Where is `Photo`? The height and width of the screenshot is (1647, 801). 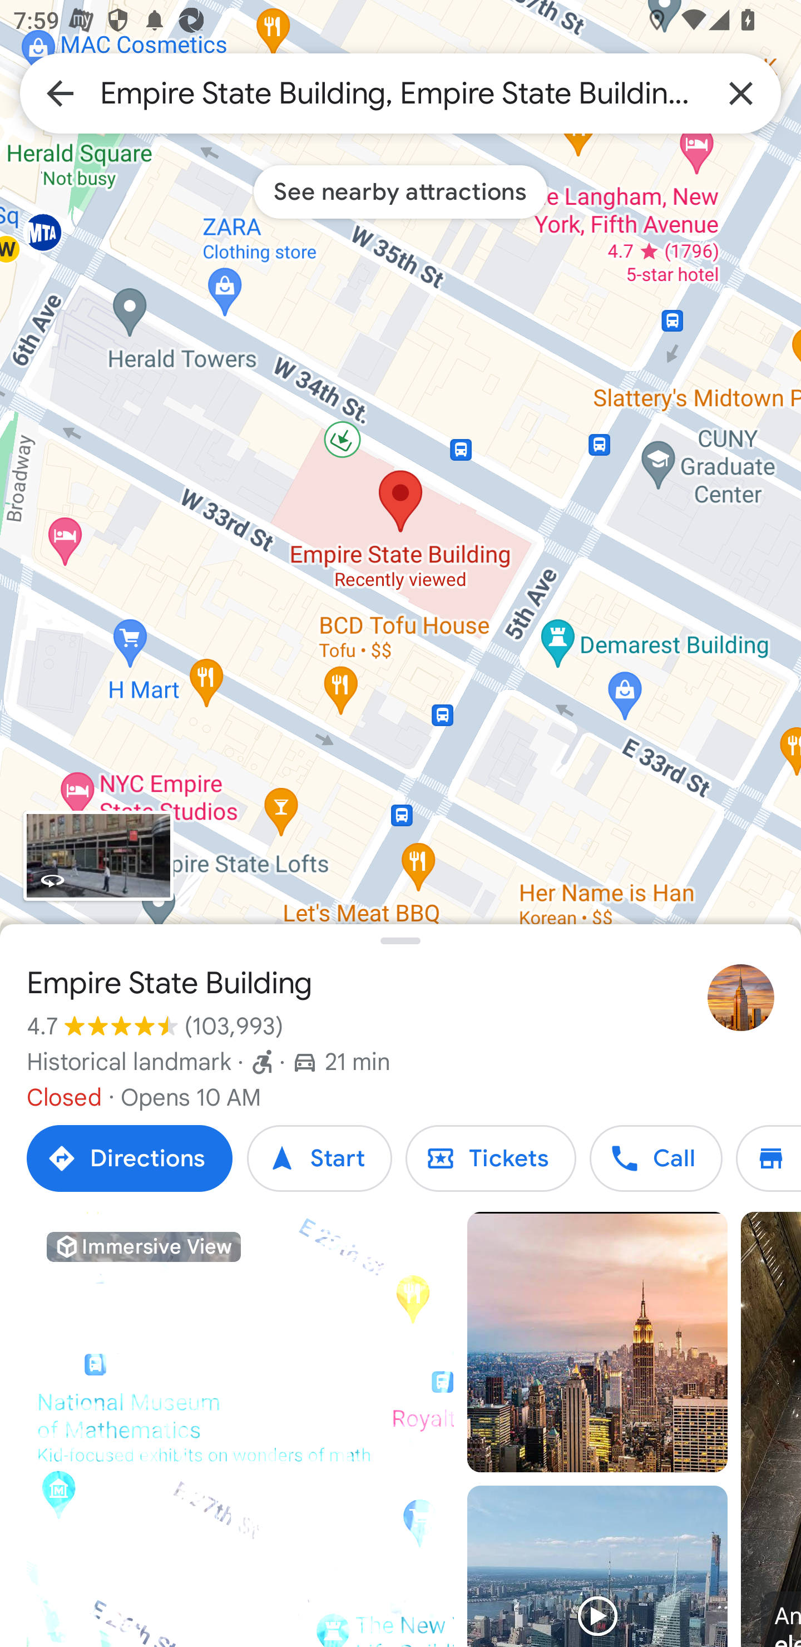 Photo is located at coordinates (597, 1342).